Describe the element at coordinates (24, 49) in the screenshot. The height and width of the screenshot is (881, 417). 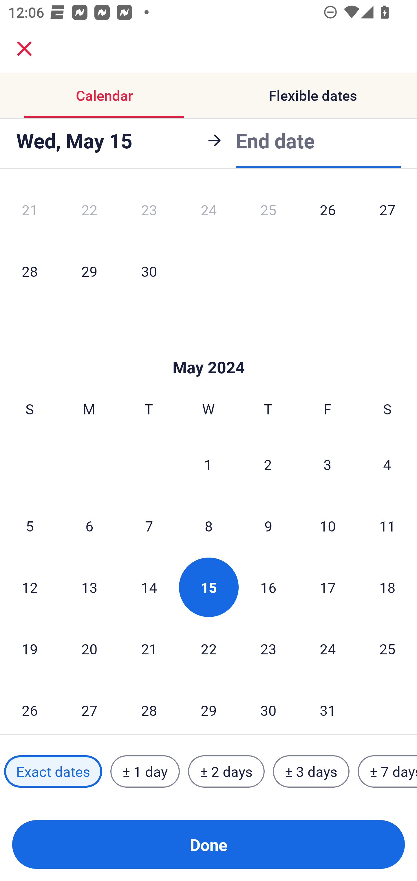
I see `close.` at that location.